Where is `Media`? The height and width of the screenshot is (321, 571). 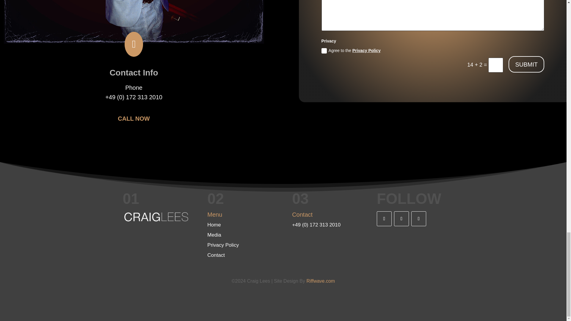 Media is located at coordinates (214, 235).